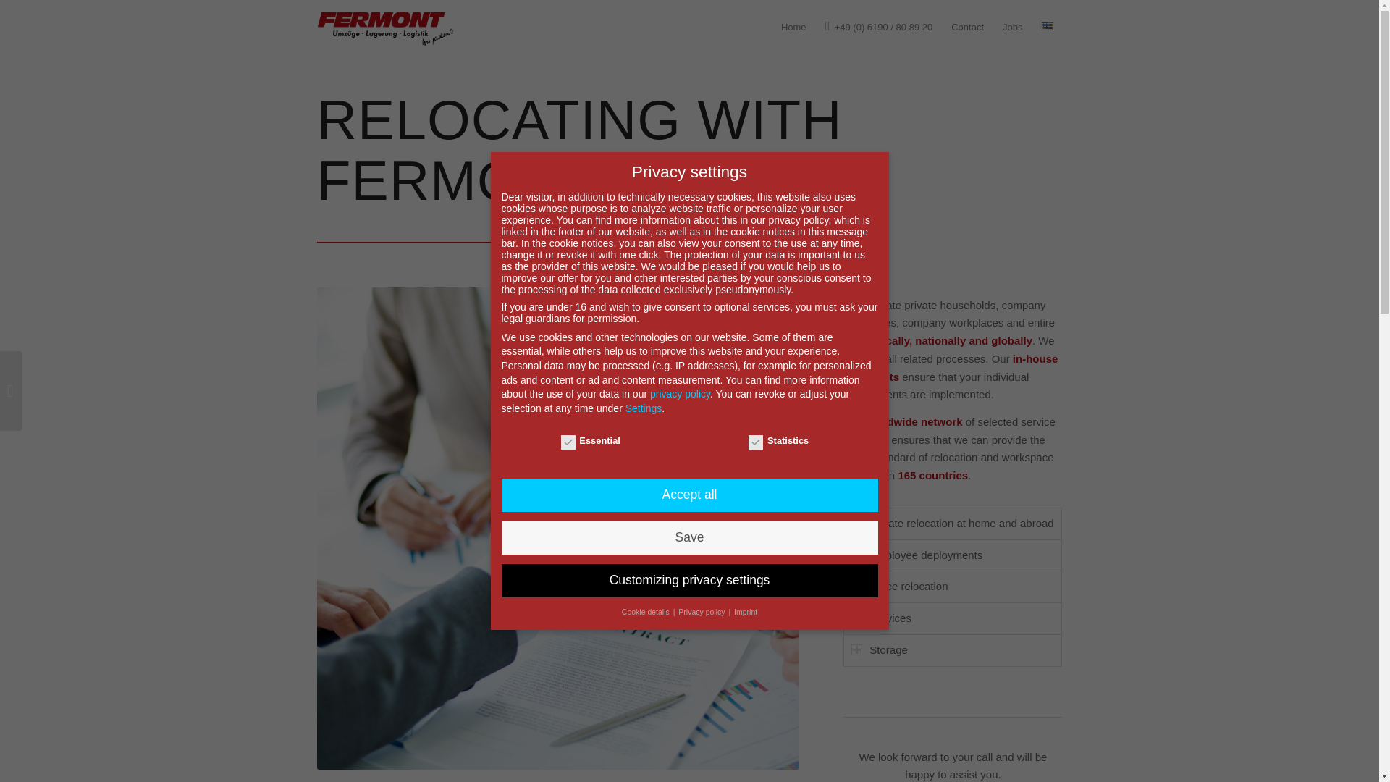 This screenshot has width=1390, height=782. Describe the element at coordinates (646, 612) in the screenshot. I see `Cookie details` at that location.